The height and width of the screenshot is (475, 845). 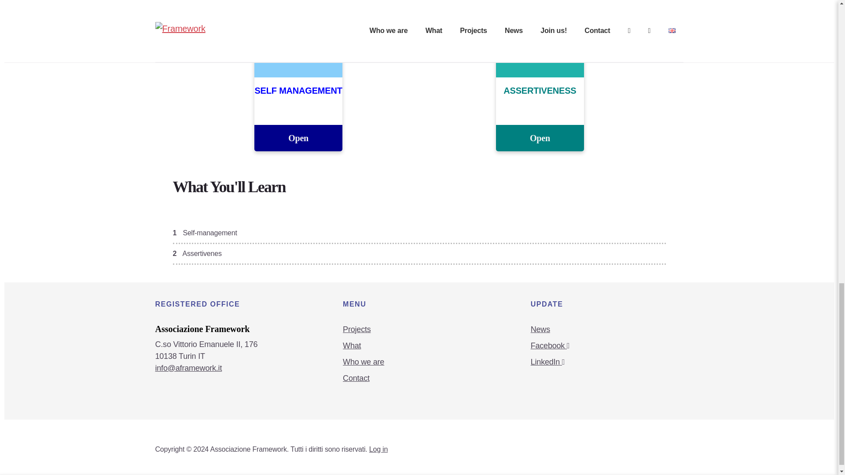 What do you see at coordinates (298, 138) in the screenshot?
I see `Open` at bounding box center [298, 138].